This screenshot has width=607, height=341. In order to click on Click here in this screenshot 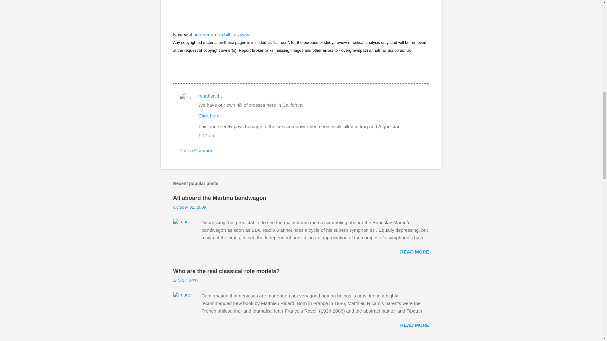, I will do `click(209, 116)`.